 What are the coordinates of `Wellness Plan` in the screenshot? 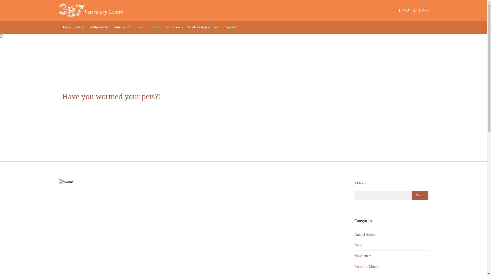 It's located at (99, 27).